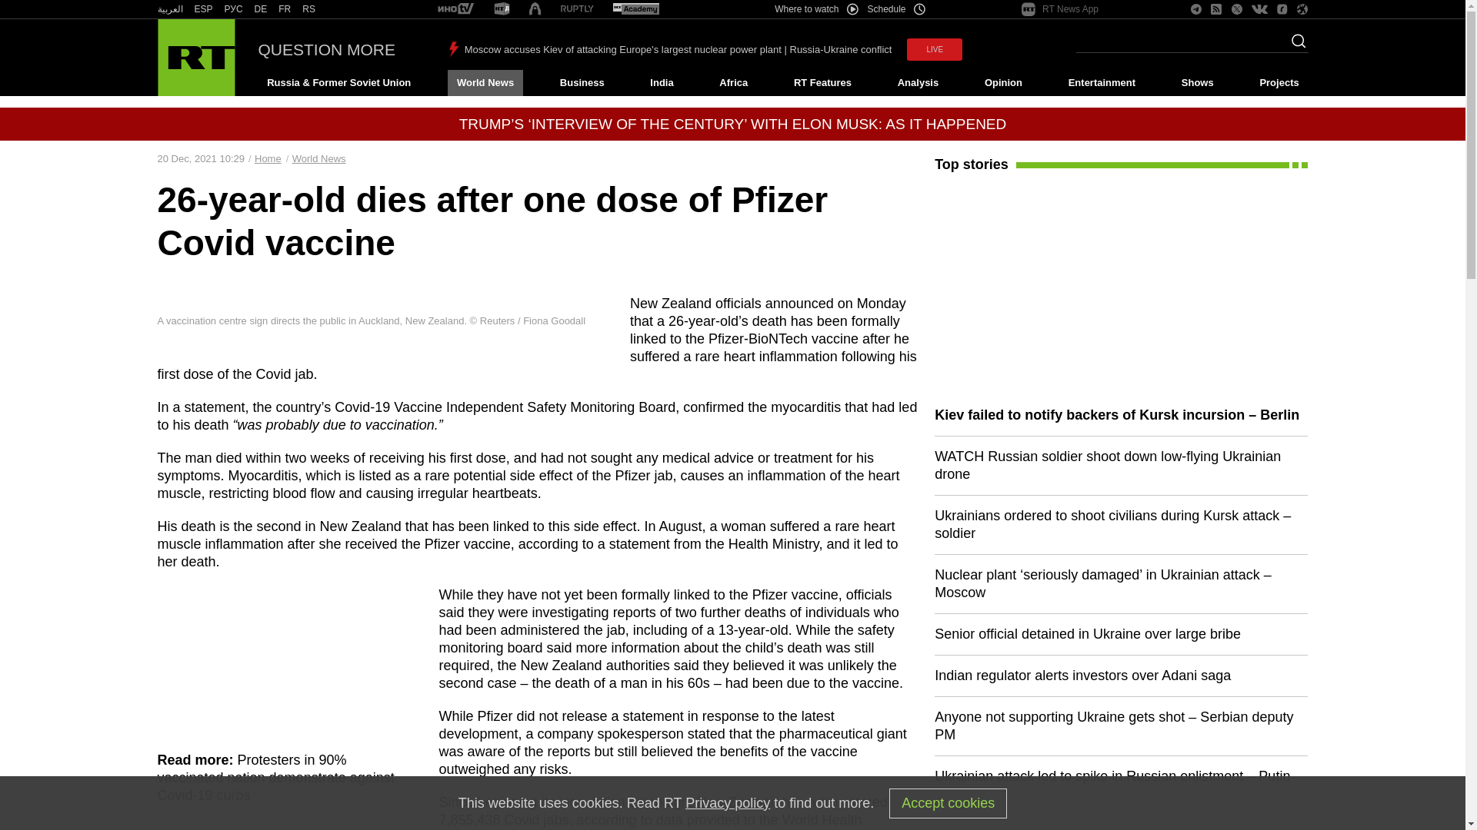 The image size is (1477, 830). What do you see at coordinates (1003, 83) in the screenshot?
I see `Opinion` at bounding box center [1003, 83].